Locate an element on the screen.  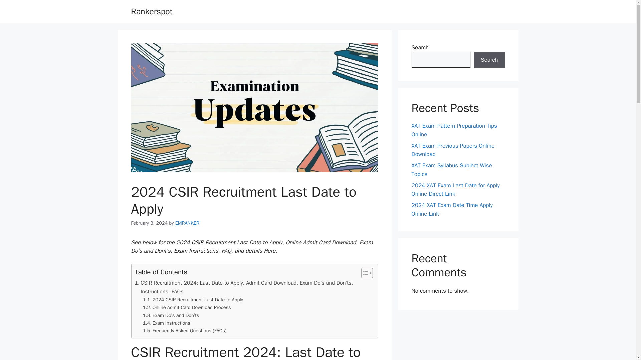
XAT Exam Pattern Preparation Tips Online is located at coordinates (454, 130).